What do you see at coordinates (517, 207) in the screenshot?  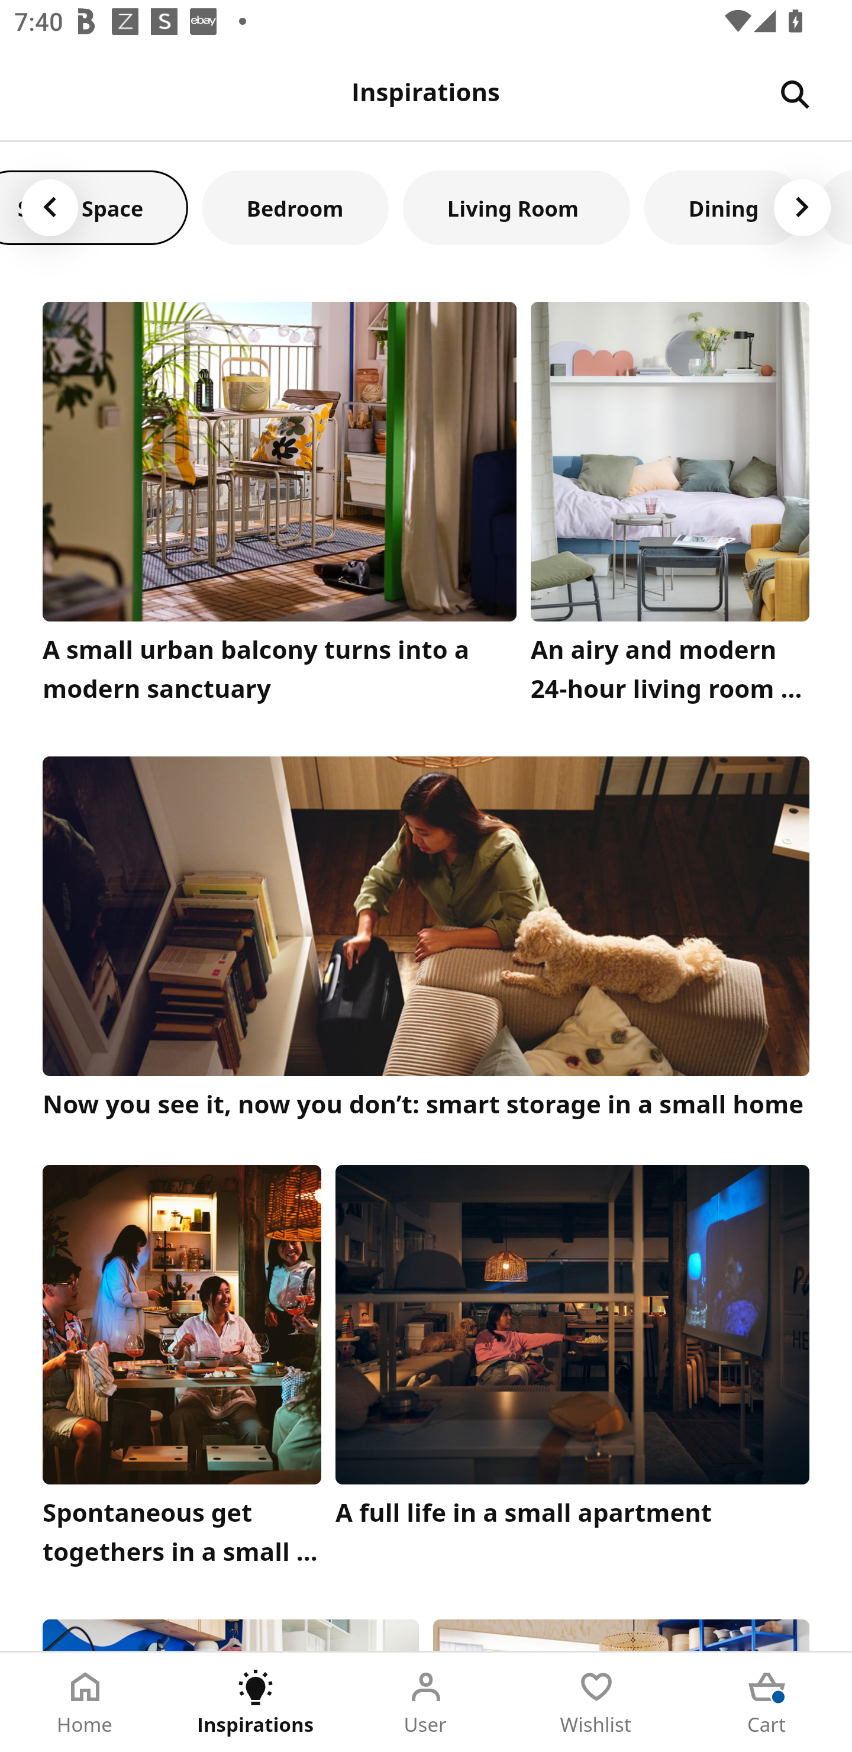 I see `Living Room ` at bounding box center [517, 207].